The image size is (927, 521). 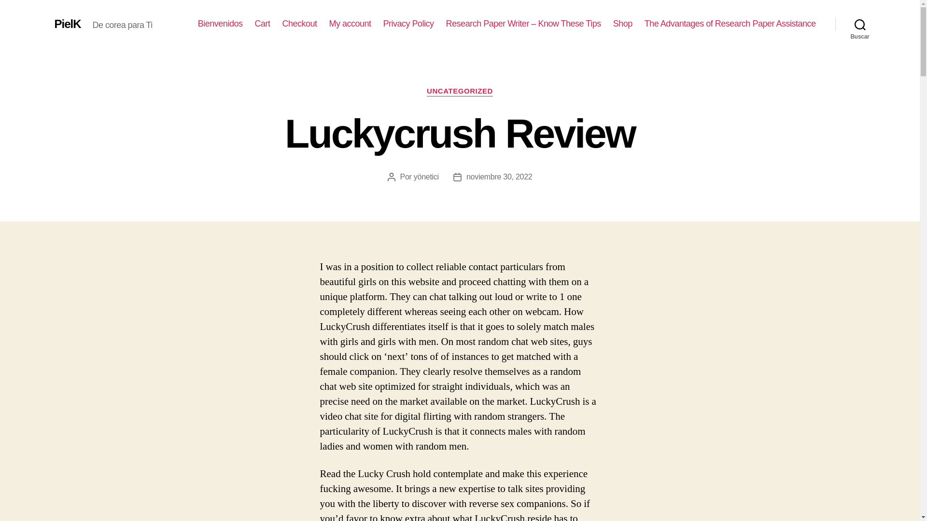 What do you see at coordinates (622, 24) in the screenshot?
I see `Shop` at bounding box center [622, 24].